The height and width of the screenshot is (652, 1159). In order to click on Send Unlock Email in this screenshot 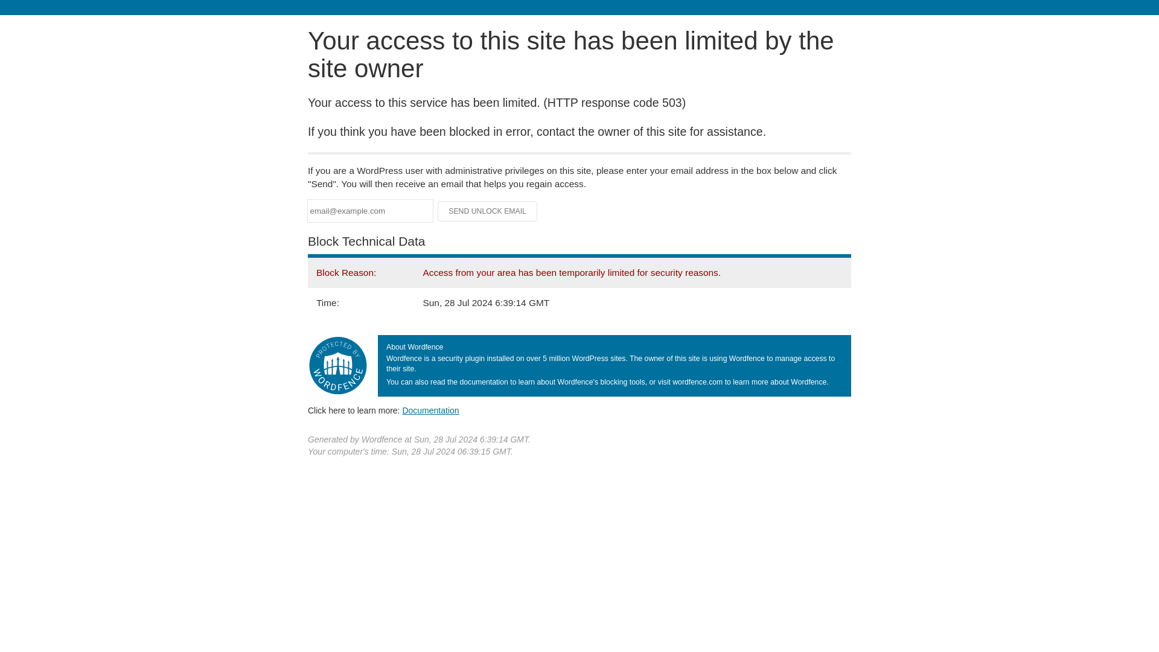, I will do `click(488, 211)`.